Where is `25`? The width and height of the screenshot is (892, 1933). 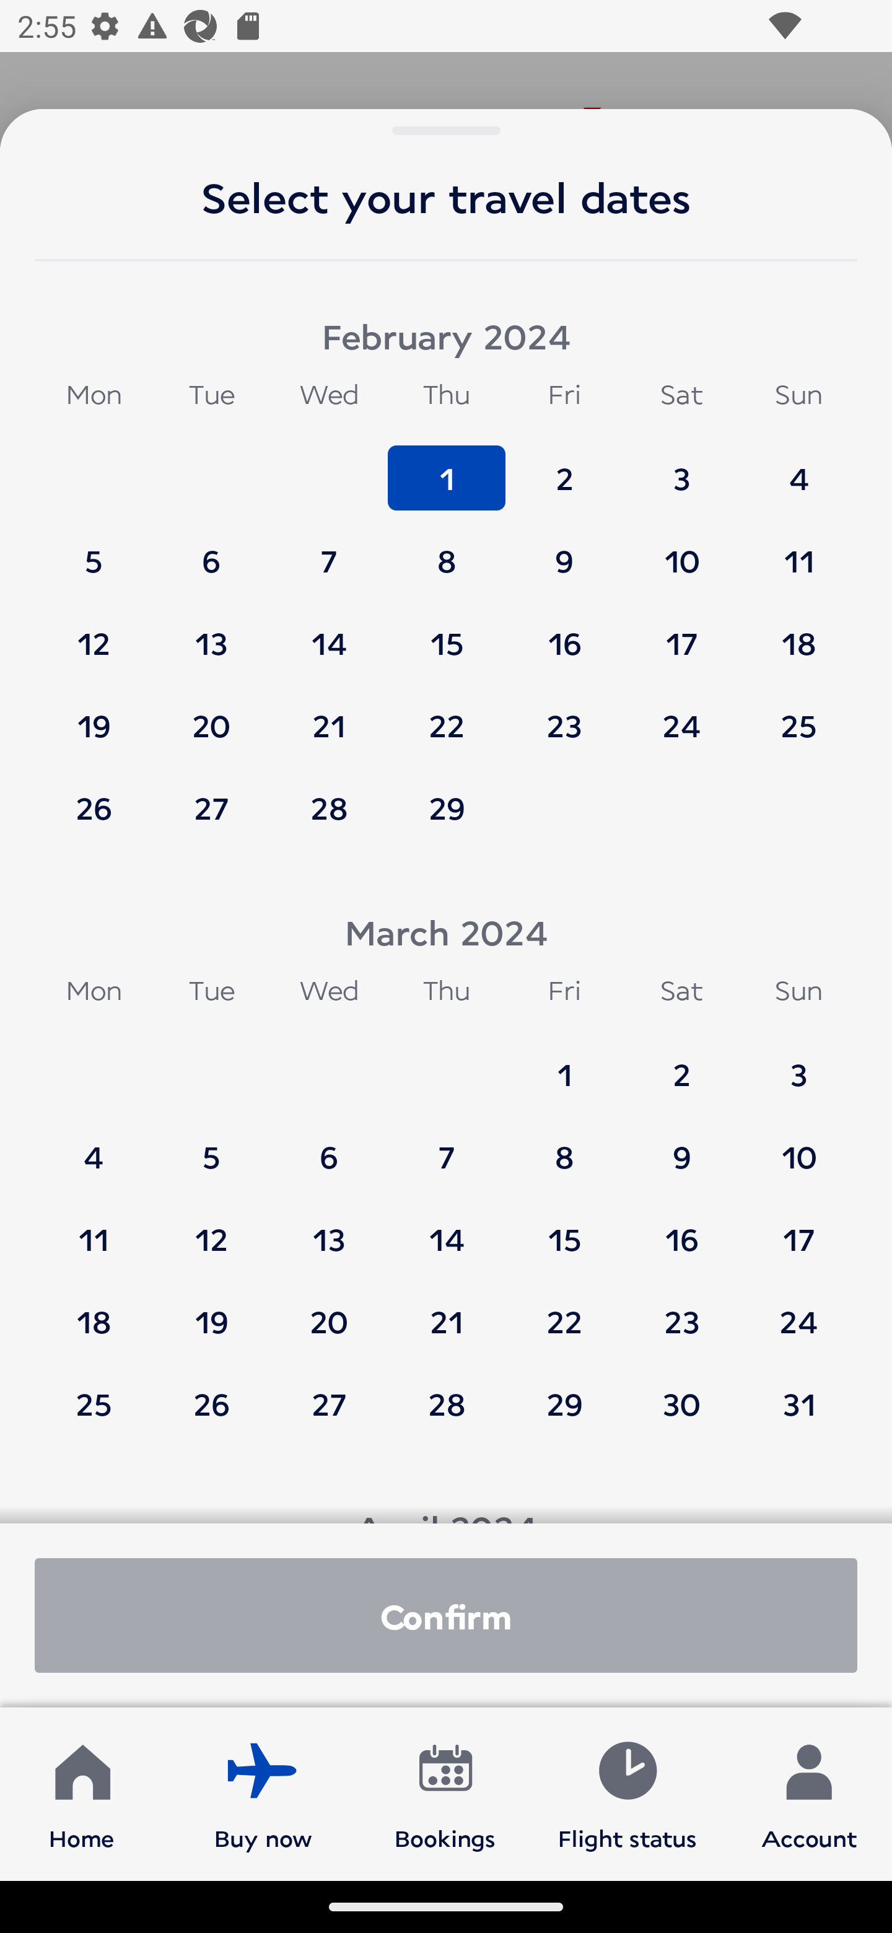 25 is located at coordinates (798, 714).